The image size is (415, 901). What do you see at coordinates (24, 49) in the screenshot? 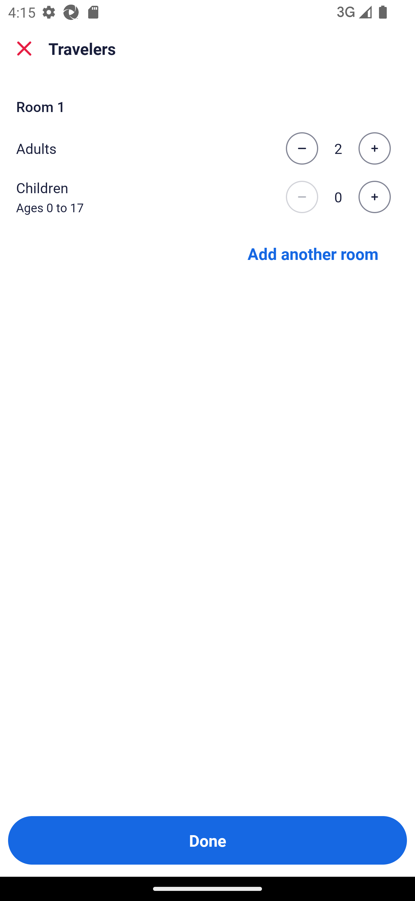
I see `close` at bounding box center [24, 49].